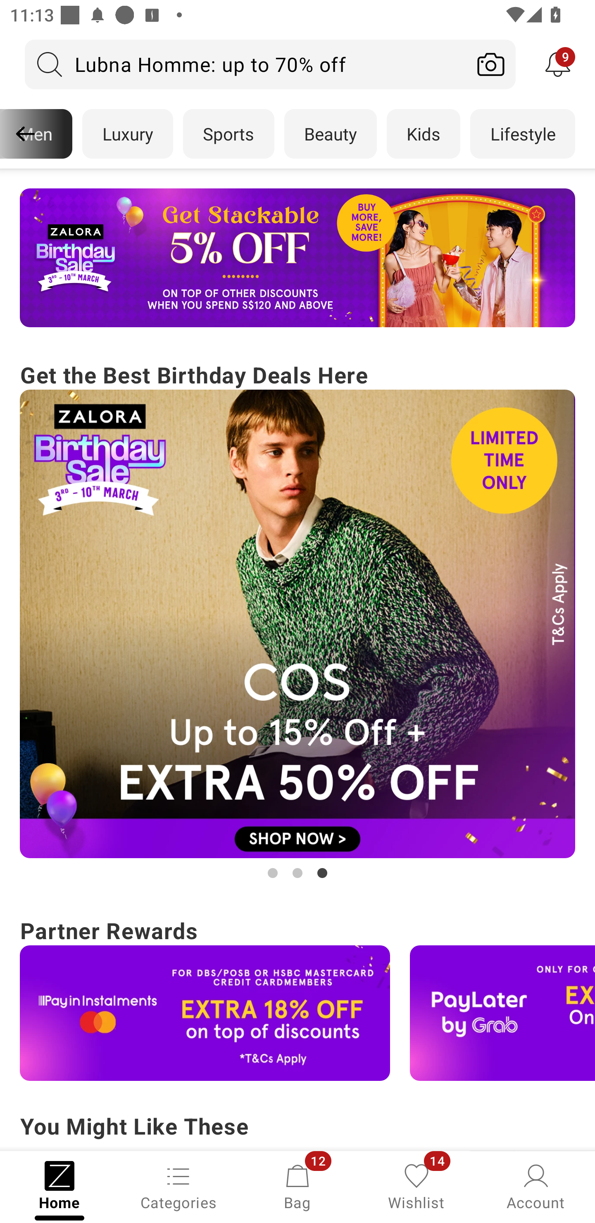 The width and height of the screenshot is (595, 1223). Describe the element at coordinates (424, 134) in the screenshot. I see `Kids` at that location.